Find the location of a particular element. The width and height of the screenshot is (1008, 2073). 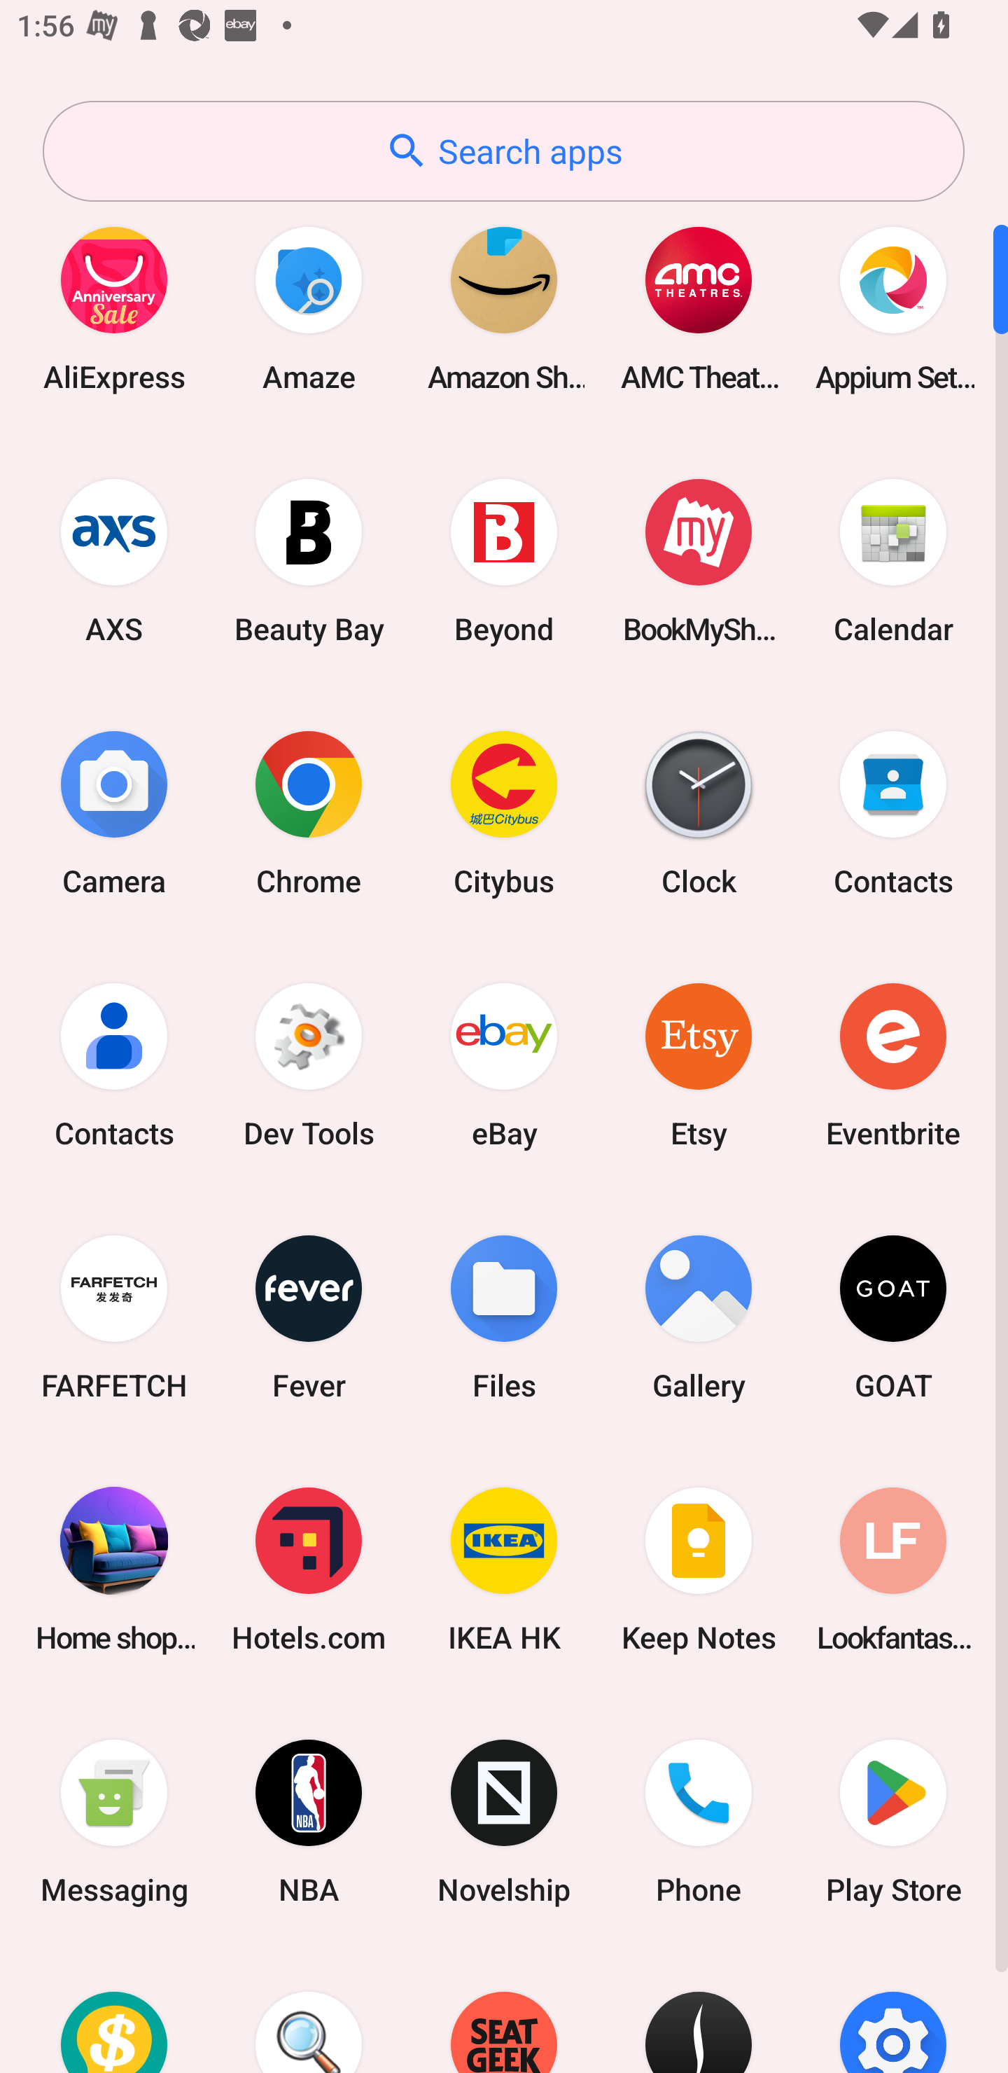

Amaze is located at coordinates (309, 308).